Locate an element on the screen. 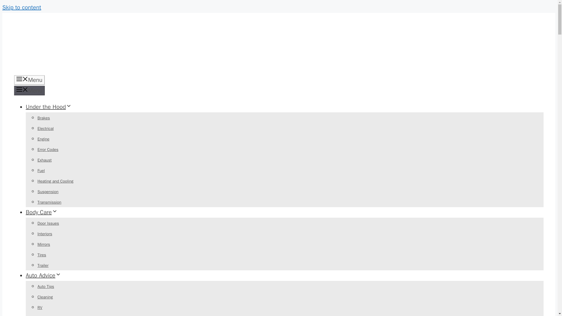  Suspension is located at coordinates (48, 192).